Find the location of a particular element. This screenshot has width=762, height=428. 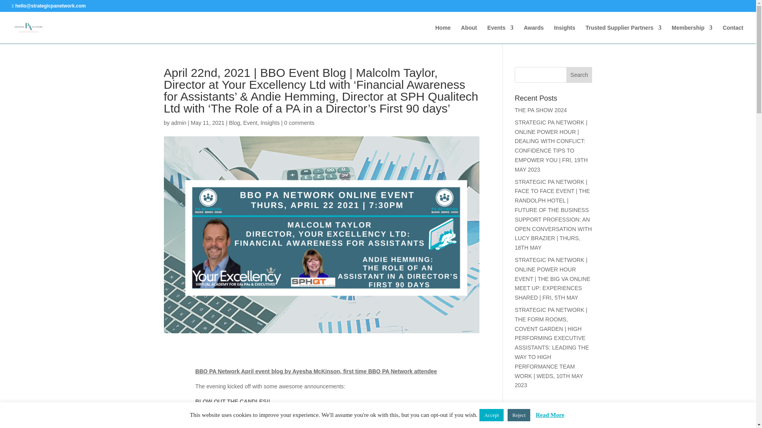

Awards is located at coordinates (534, 34).